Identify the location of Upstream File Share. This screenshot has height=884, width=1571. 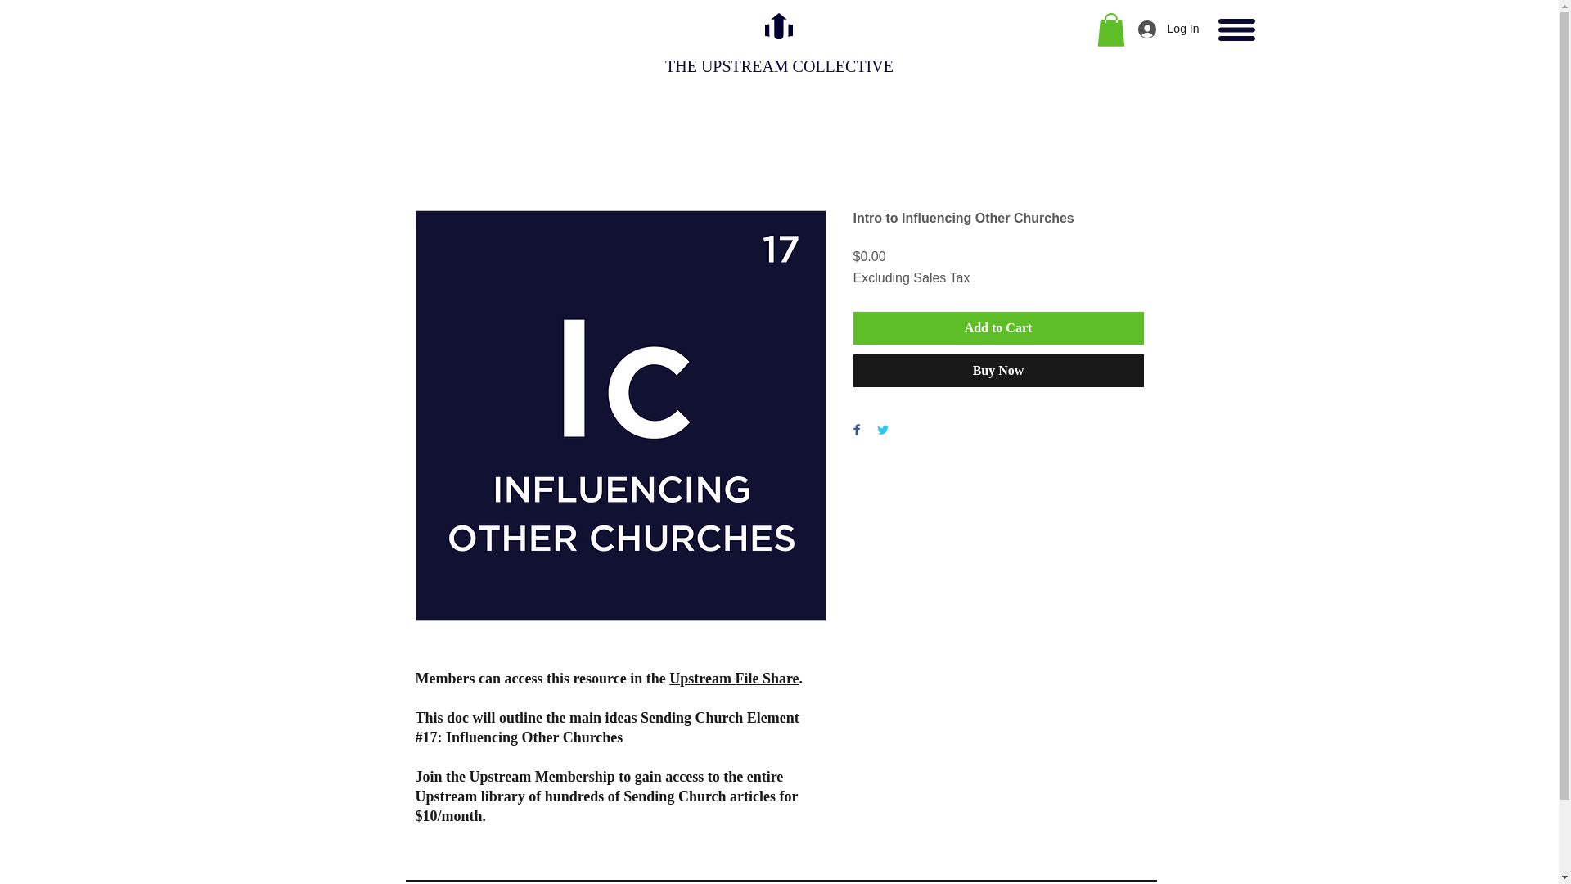
(733, 678).